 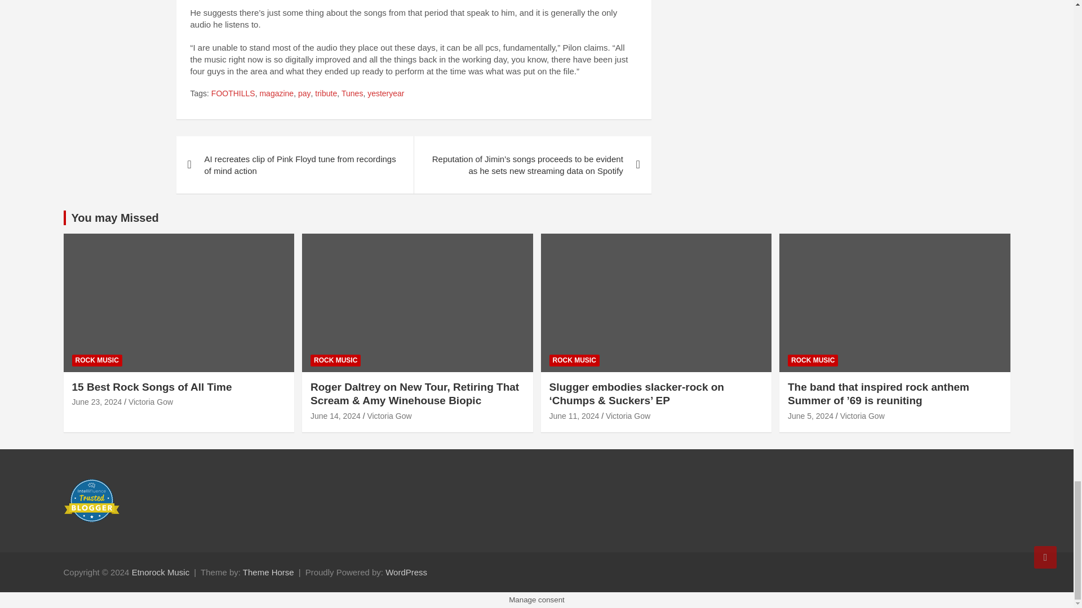 What do you see at coordinates (97, 360) in the screenshot?
I see `ROCK MUSIC` at bounding box center [97, 360].